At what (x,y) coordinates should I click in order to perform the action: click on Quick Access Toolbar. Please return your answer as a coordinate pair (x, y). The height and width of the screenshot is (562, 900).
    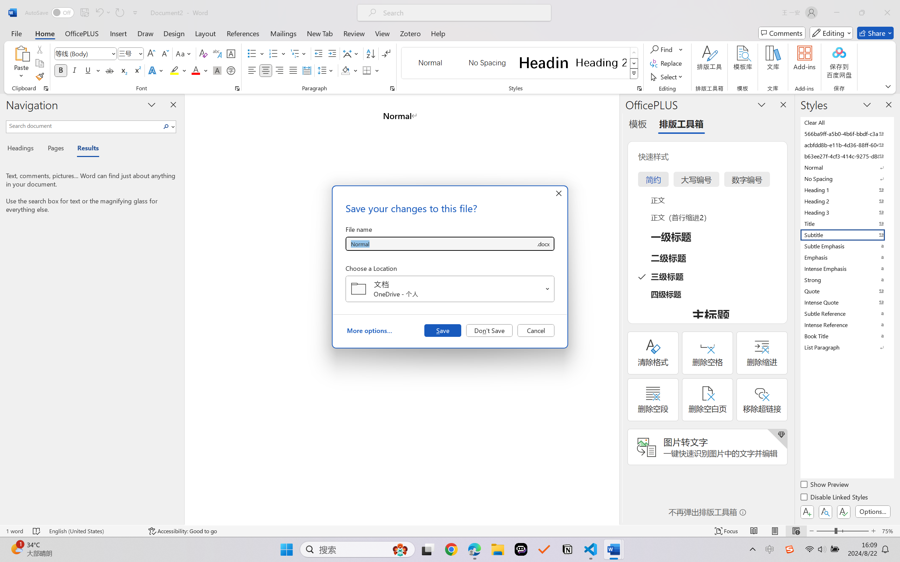
    Looking at the image, I should click on (83, 13).